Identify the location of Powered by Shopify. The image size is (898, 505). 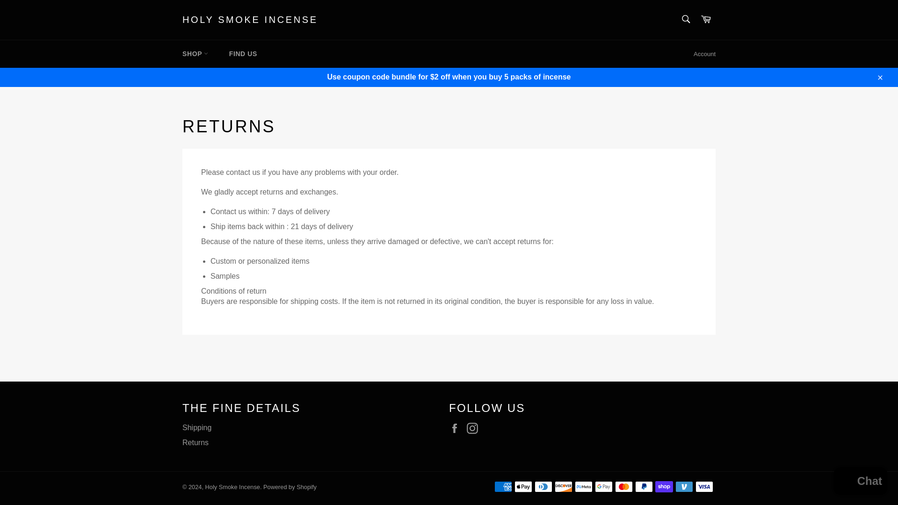
(290, 486).